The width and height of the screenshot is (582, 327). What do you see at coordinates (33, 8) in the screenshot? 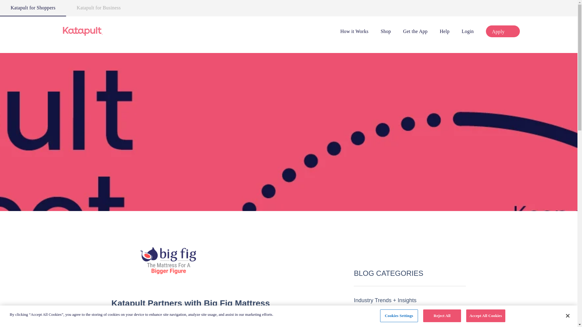
I see `Katapult for Shoppers` at bounding box center [33, 8].